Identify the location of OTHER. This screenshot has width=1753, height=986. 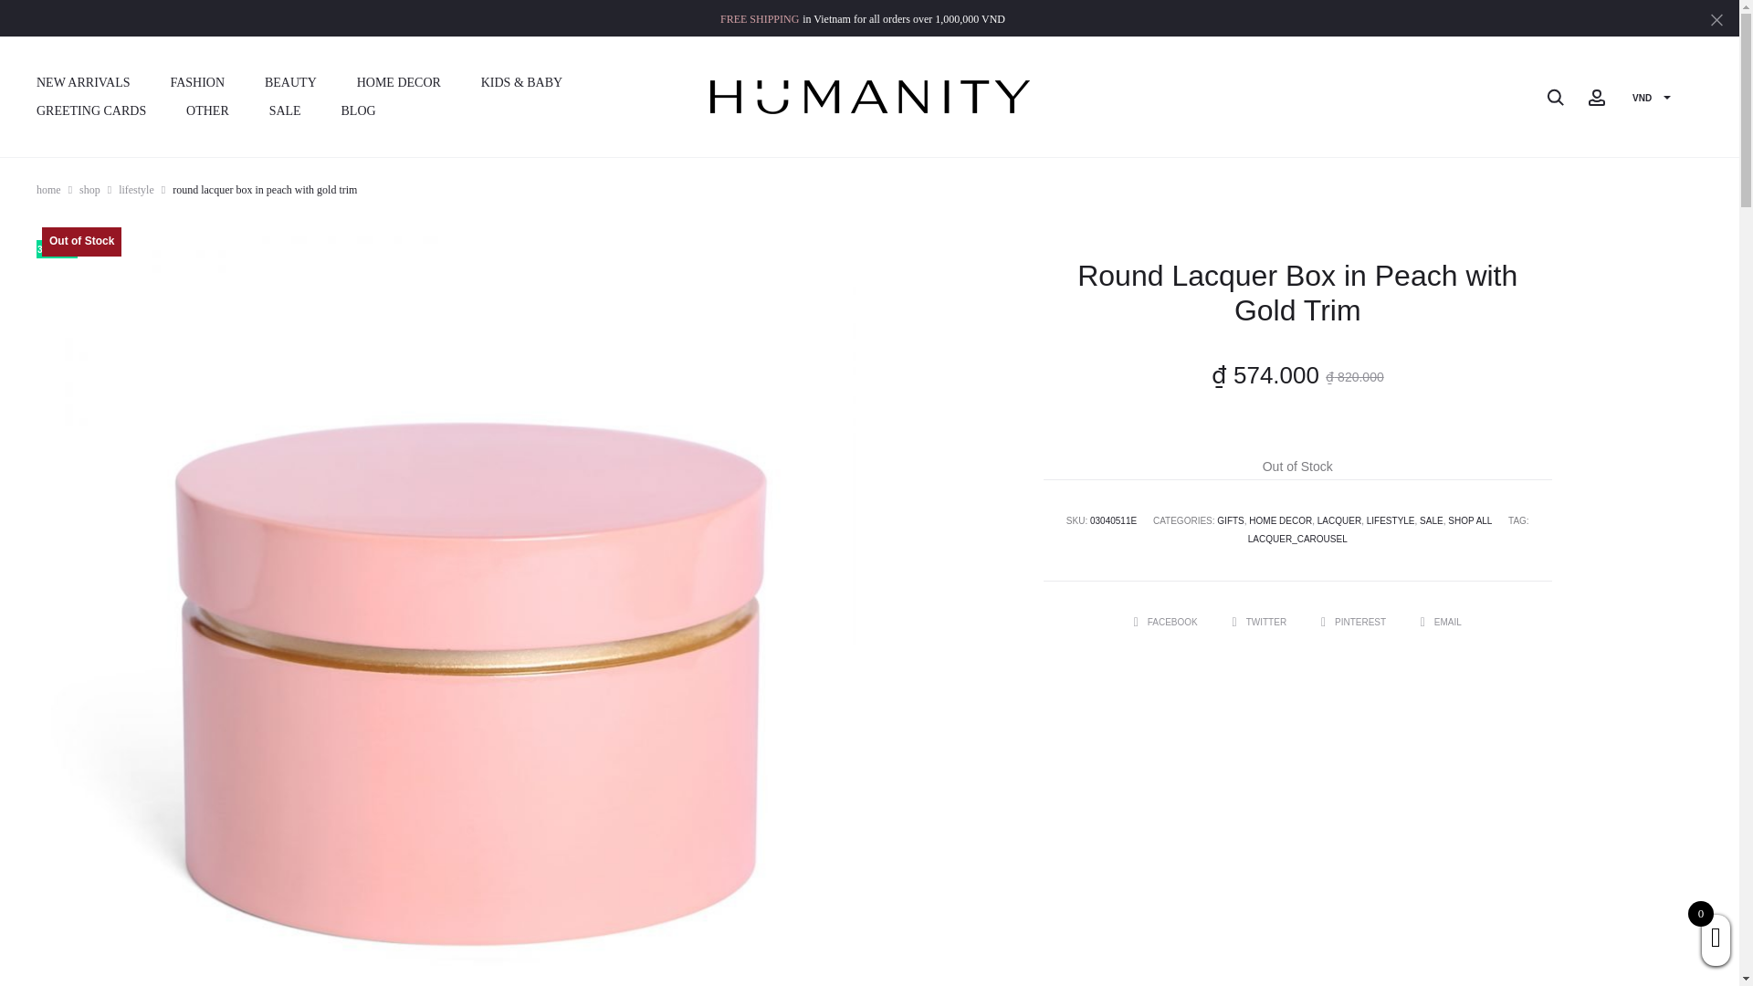
(207, 111).